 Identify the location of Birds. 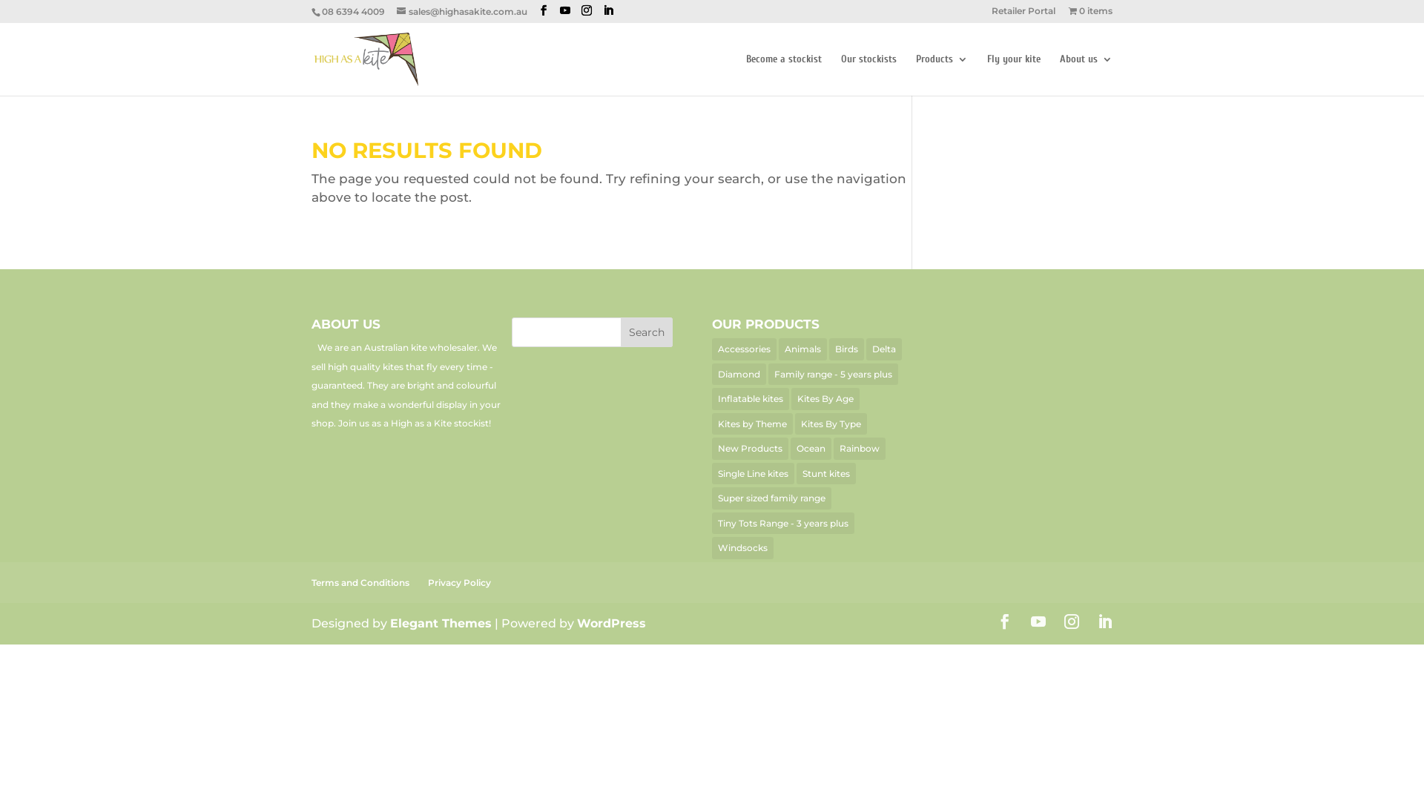
(847, 349).